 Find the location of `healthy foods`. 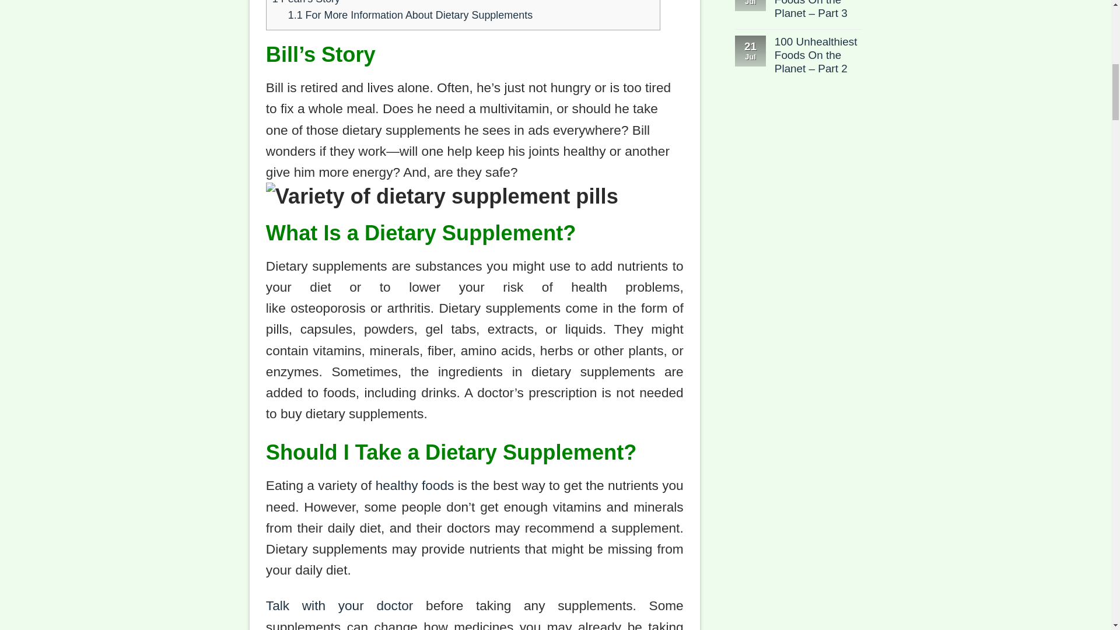

healthy foods is located at coordinates (415, 485).